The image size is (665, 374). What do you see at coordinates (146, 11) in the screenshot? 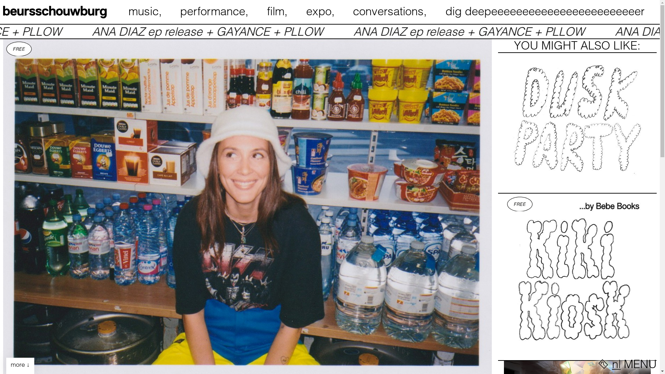
I see `music` at bounding box center [146, 11].